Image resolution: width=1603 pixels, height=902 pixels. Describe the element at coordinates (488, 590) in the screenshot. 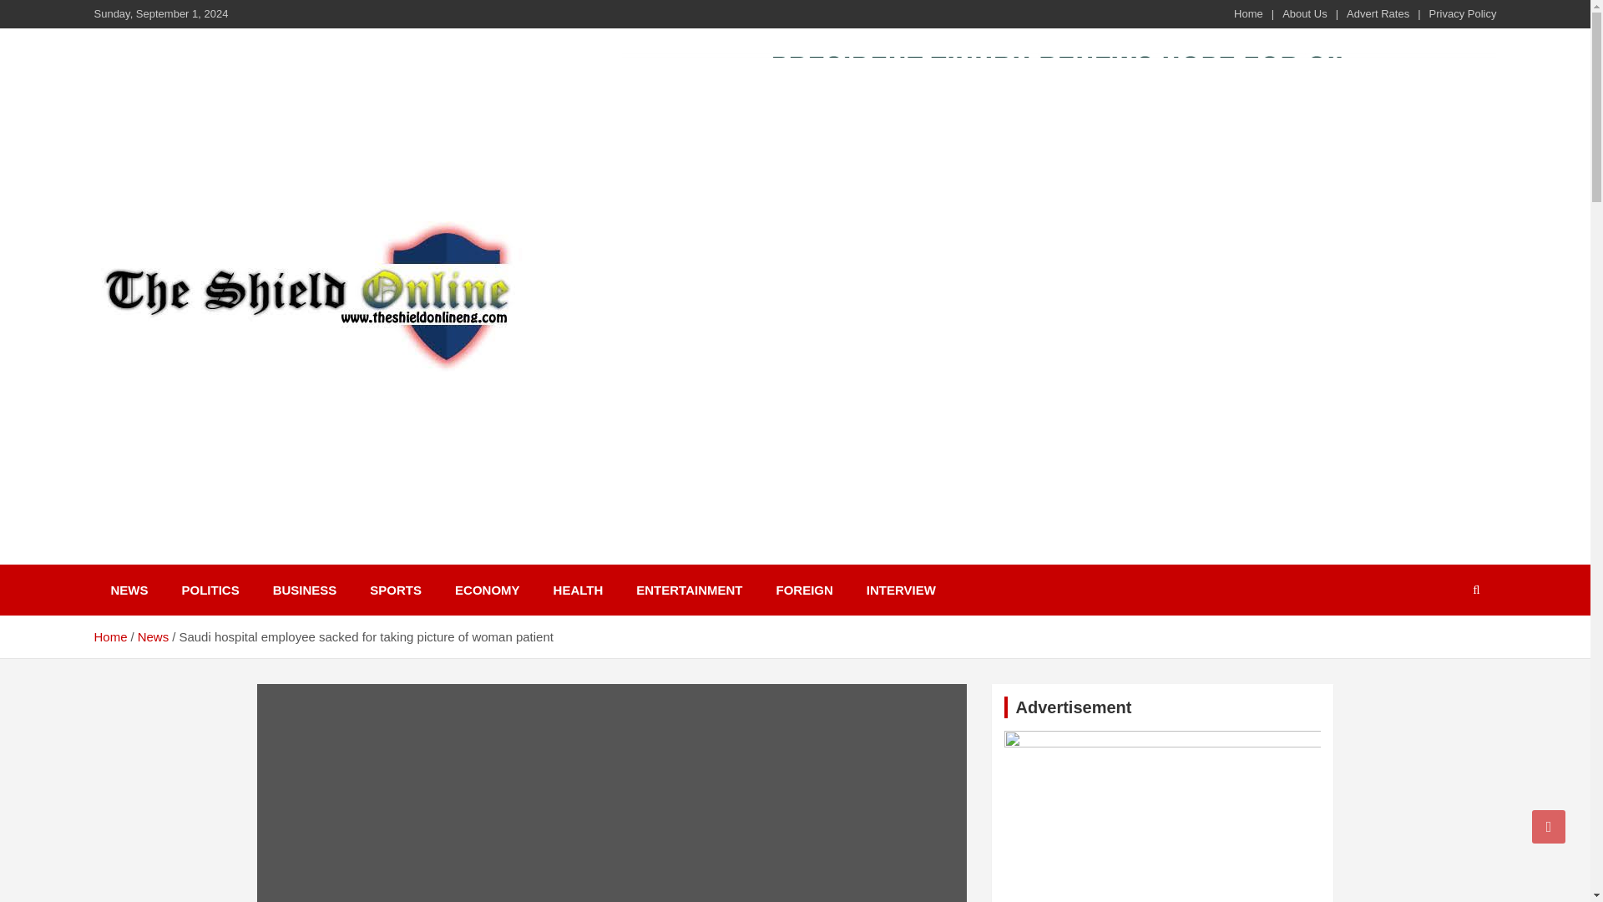

I see `ECONOMY` at that location.